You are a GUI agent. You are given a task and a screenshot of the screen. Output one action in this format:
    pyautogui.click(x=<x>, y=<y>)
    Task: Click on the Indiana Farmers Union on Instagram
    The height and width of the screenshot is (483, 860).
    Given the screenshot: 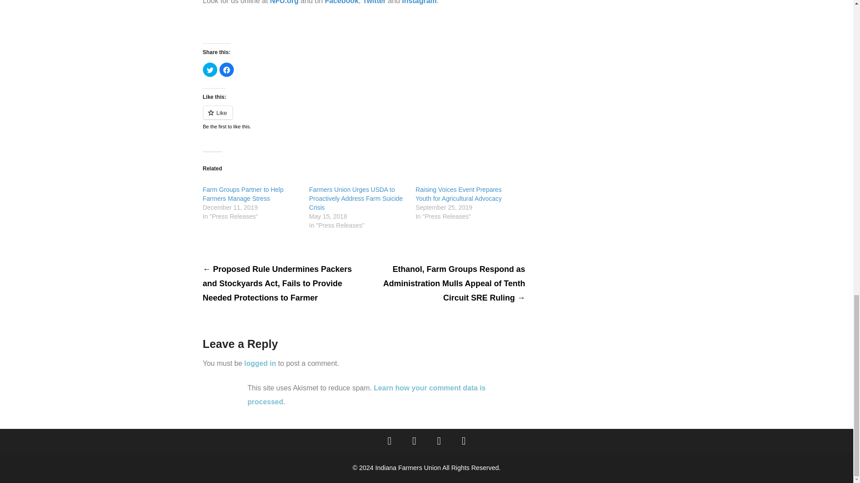 What is the action you would take?
    pyautogui.click(x=439, y=441)
    